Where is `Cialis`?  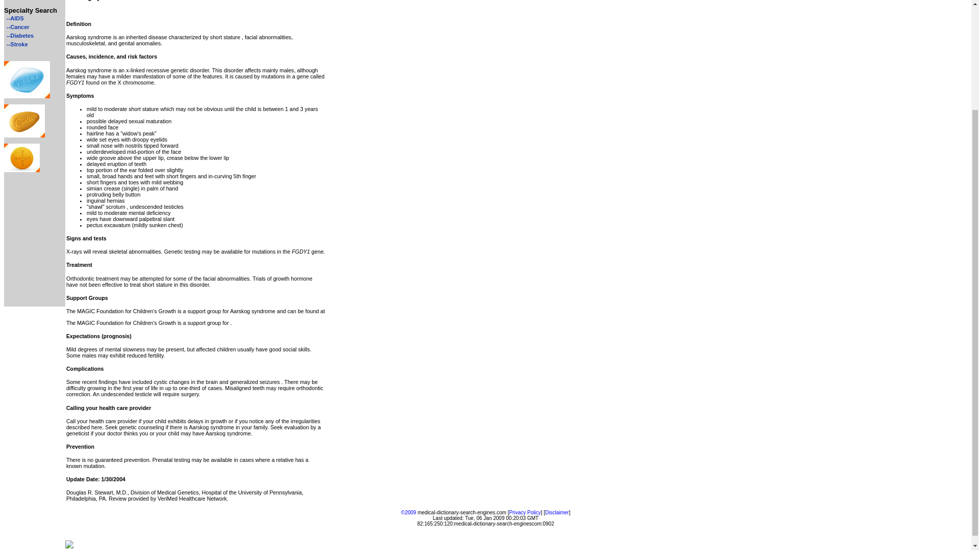
Cialis is located at coordinates (24, 135).